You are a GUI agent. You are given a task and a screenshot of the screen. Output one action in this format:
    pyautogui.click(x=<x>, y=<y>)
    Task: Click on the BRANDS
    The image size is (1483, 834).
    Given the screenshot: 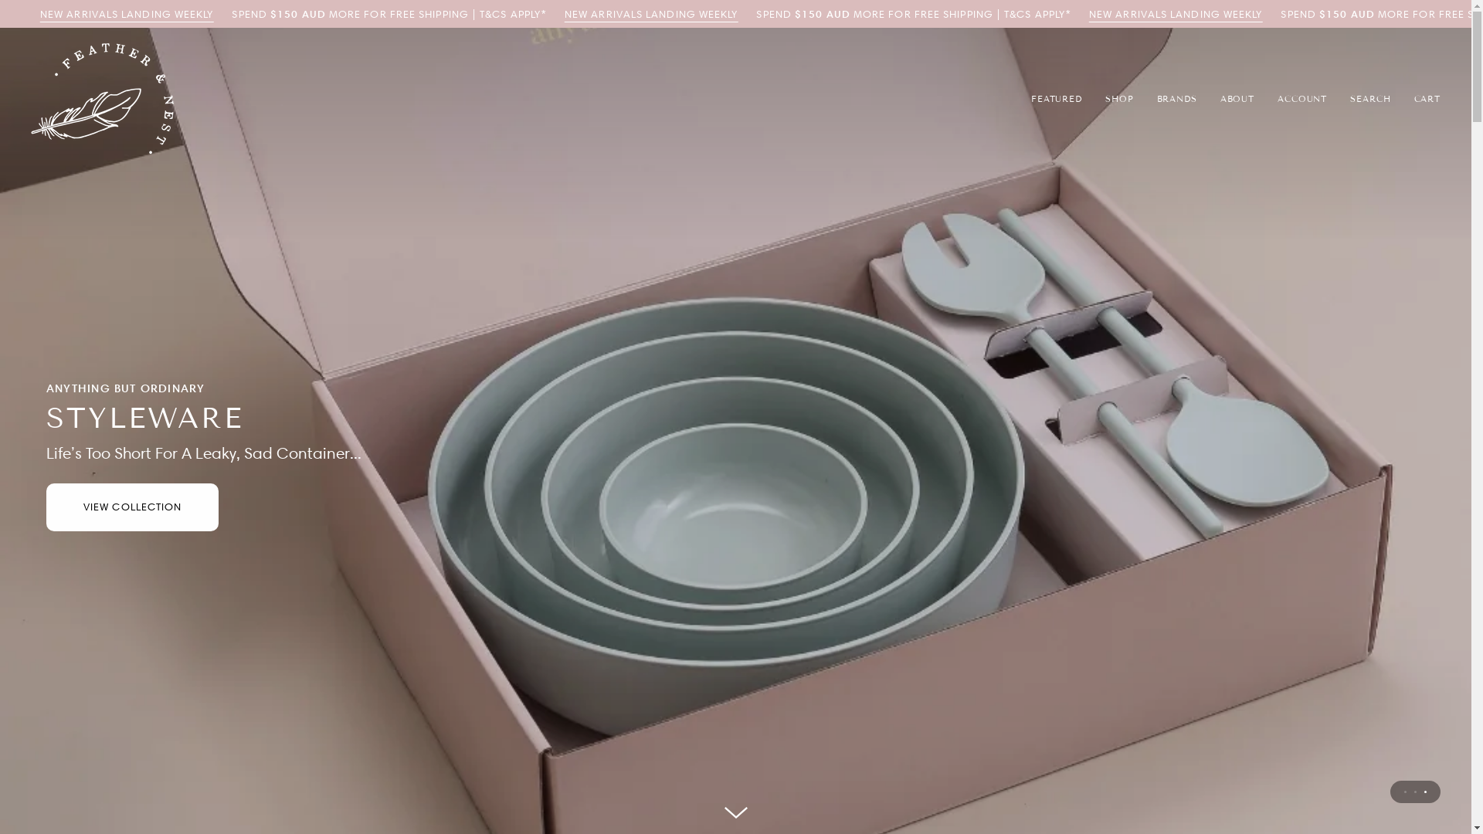 What is the action you would take?
    pyautogui.click(x=1176, y=99)
    